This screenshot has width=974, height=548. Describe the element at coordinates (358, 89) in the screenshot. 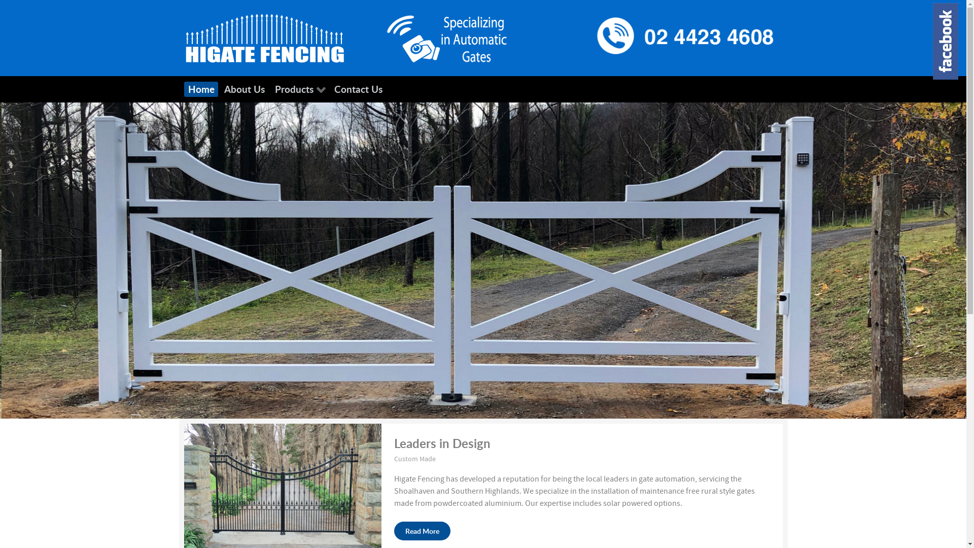

I see `Contact Us` at that location.